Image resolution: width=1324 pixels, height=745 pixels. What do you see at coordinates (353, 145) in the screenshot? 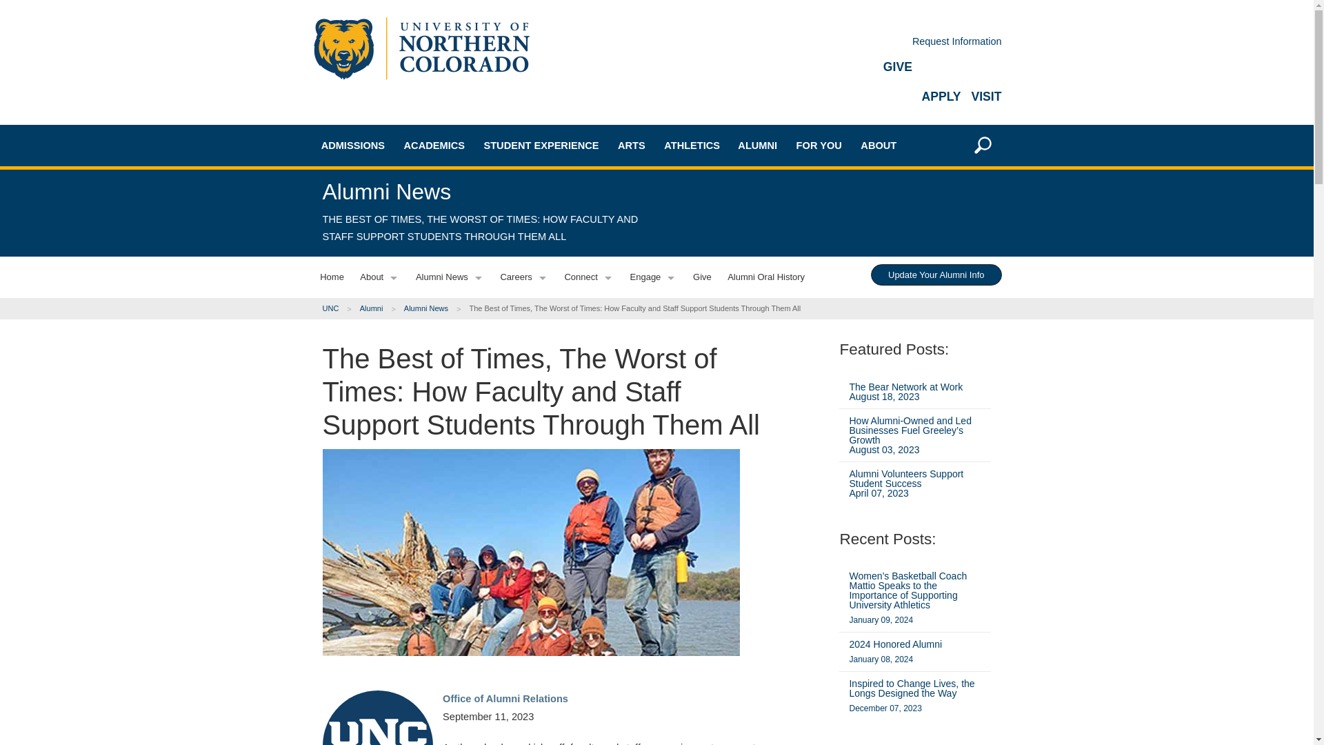
I see `ADMISSIONS` at bounding box center [353, 145].